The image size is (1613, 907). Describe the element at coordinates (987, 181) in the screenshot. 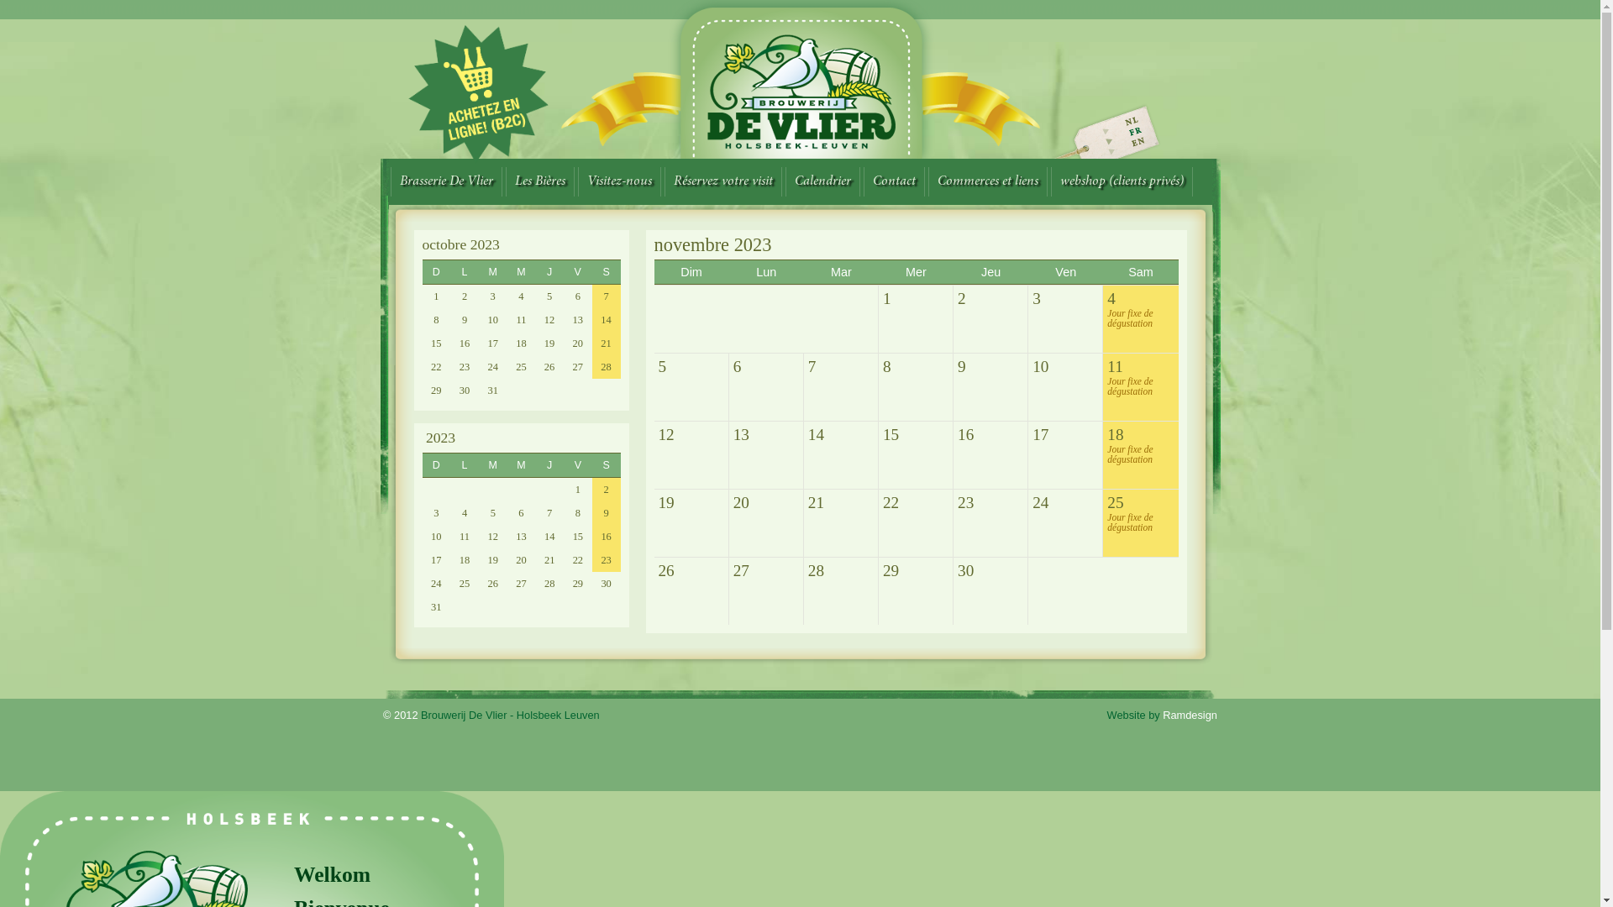

I see `Commerces et liens` at that location.